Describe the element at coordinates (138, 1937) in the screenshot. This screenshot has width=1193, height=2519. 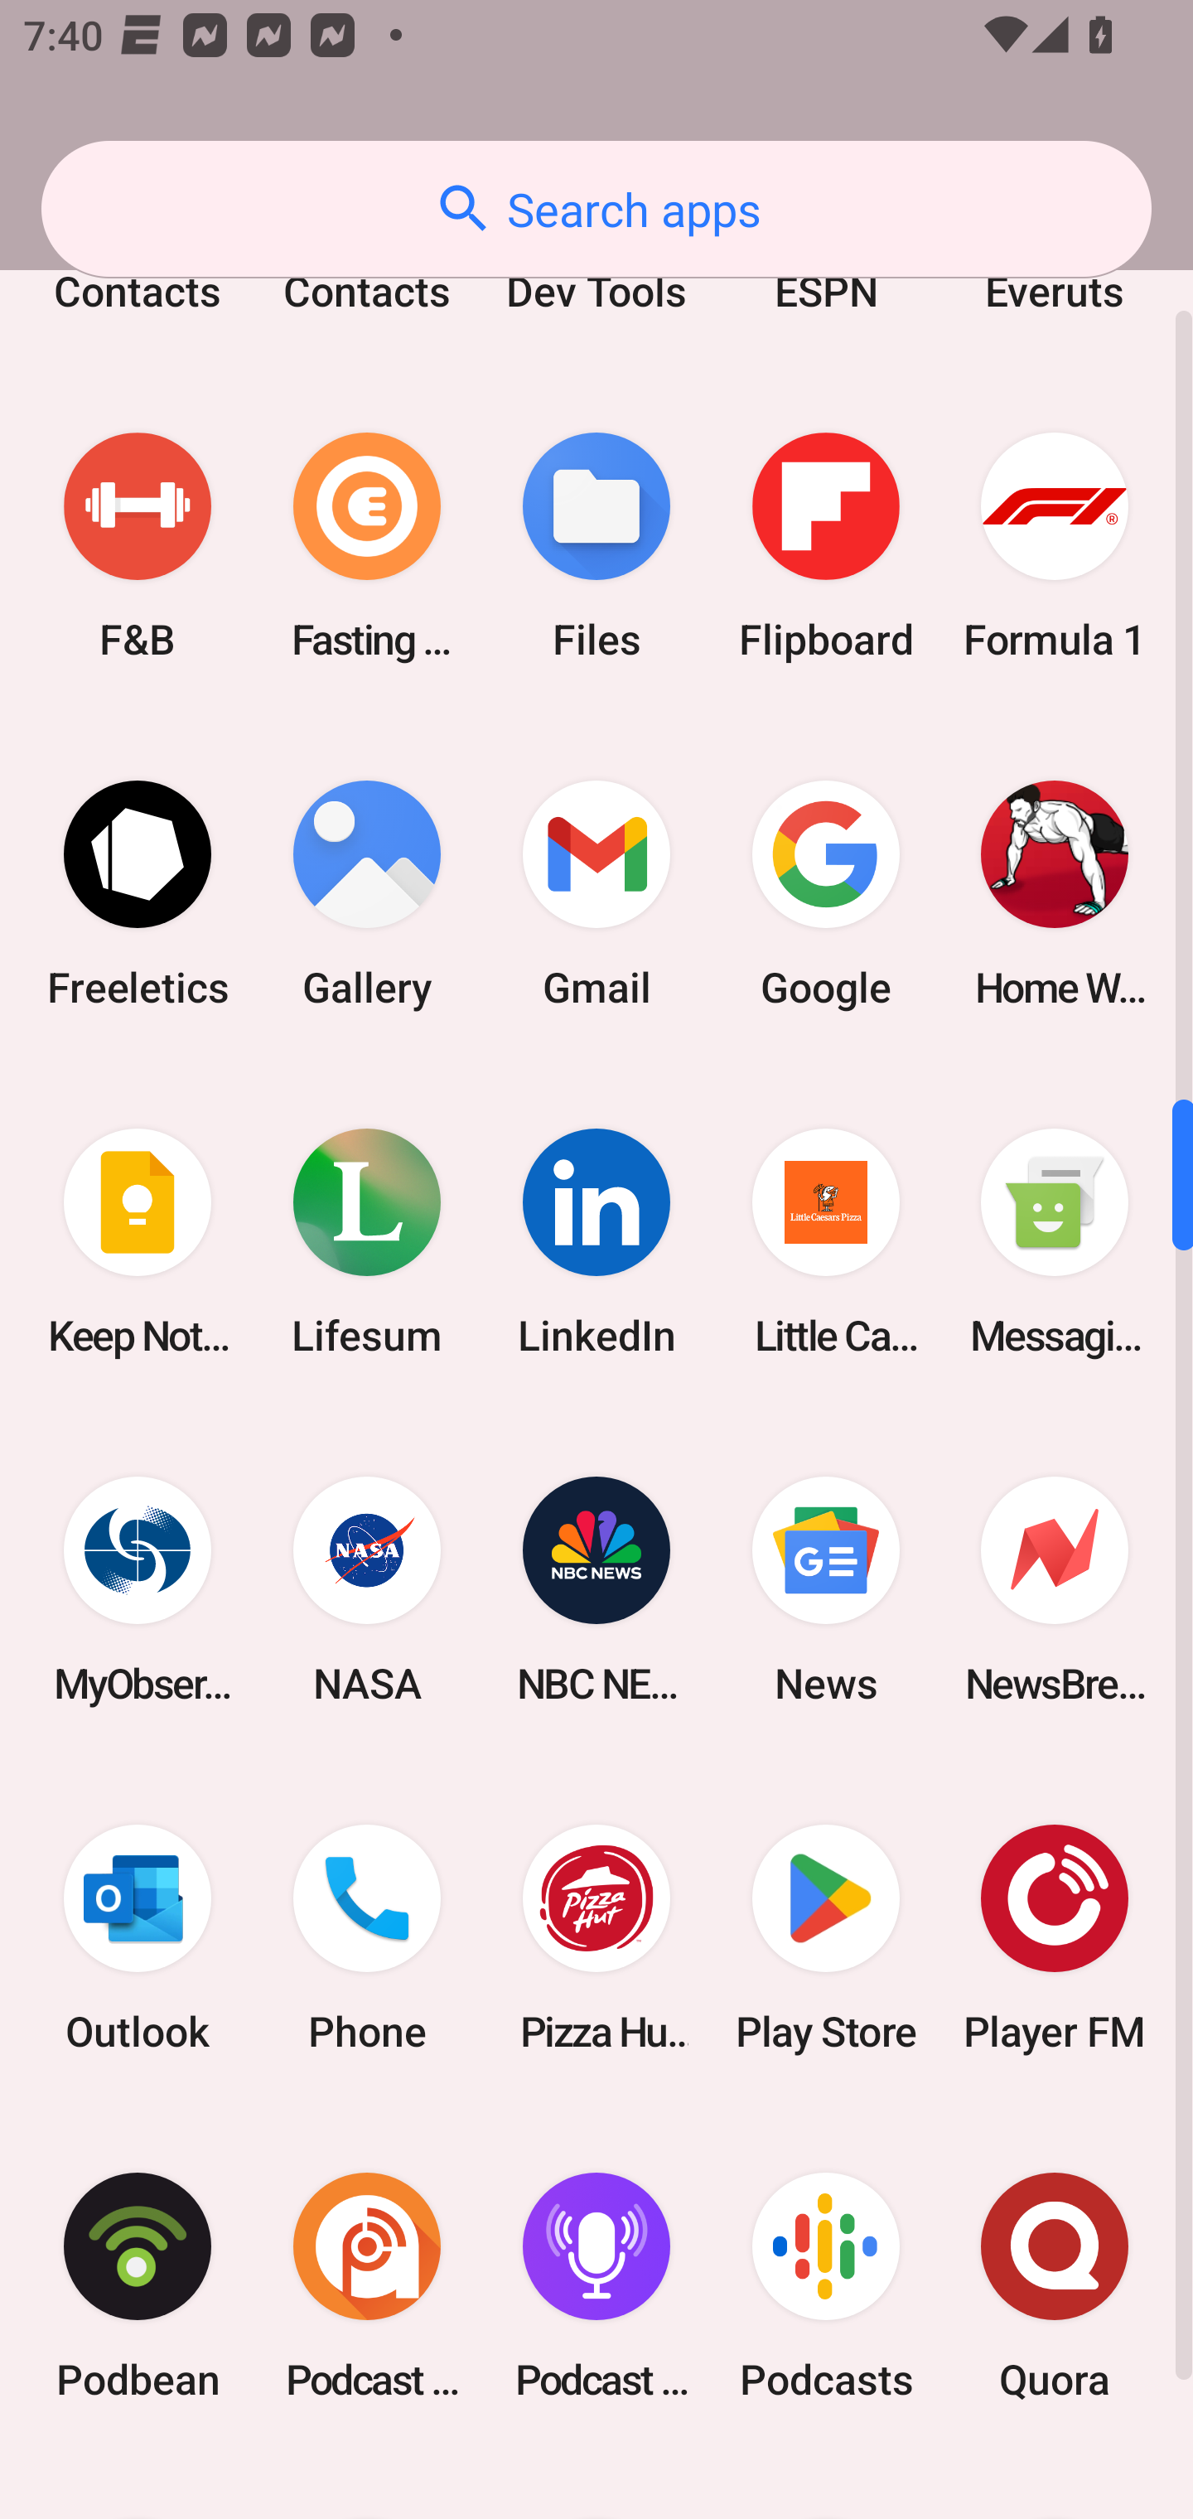
I see `Outlook` at that location.